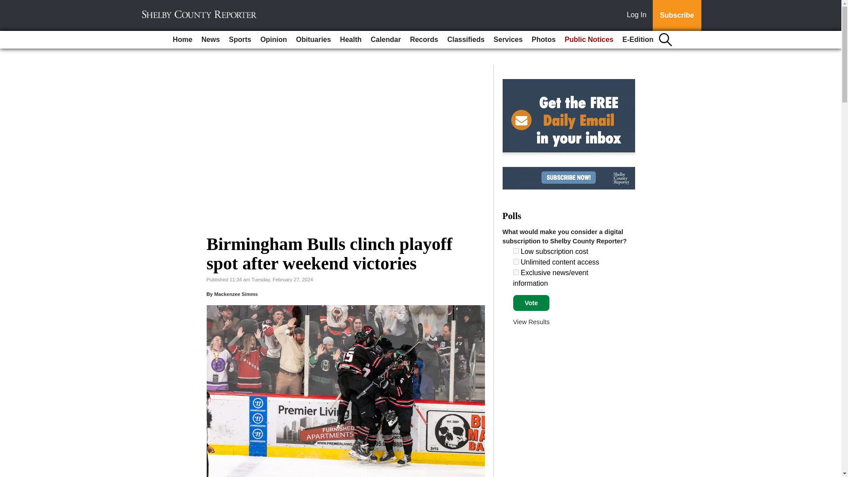 The height and width of the screenshot is (477, 848). I want to click on News, so click(210, 40).